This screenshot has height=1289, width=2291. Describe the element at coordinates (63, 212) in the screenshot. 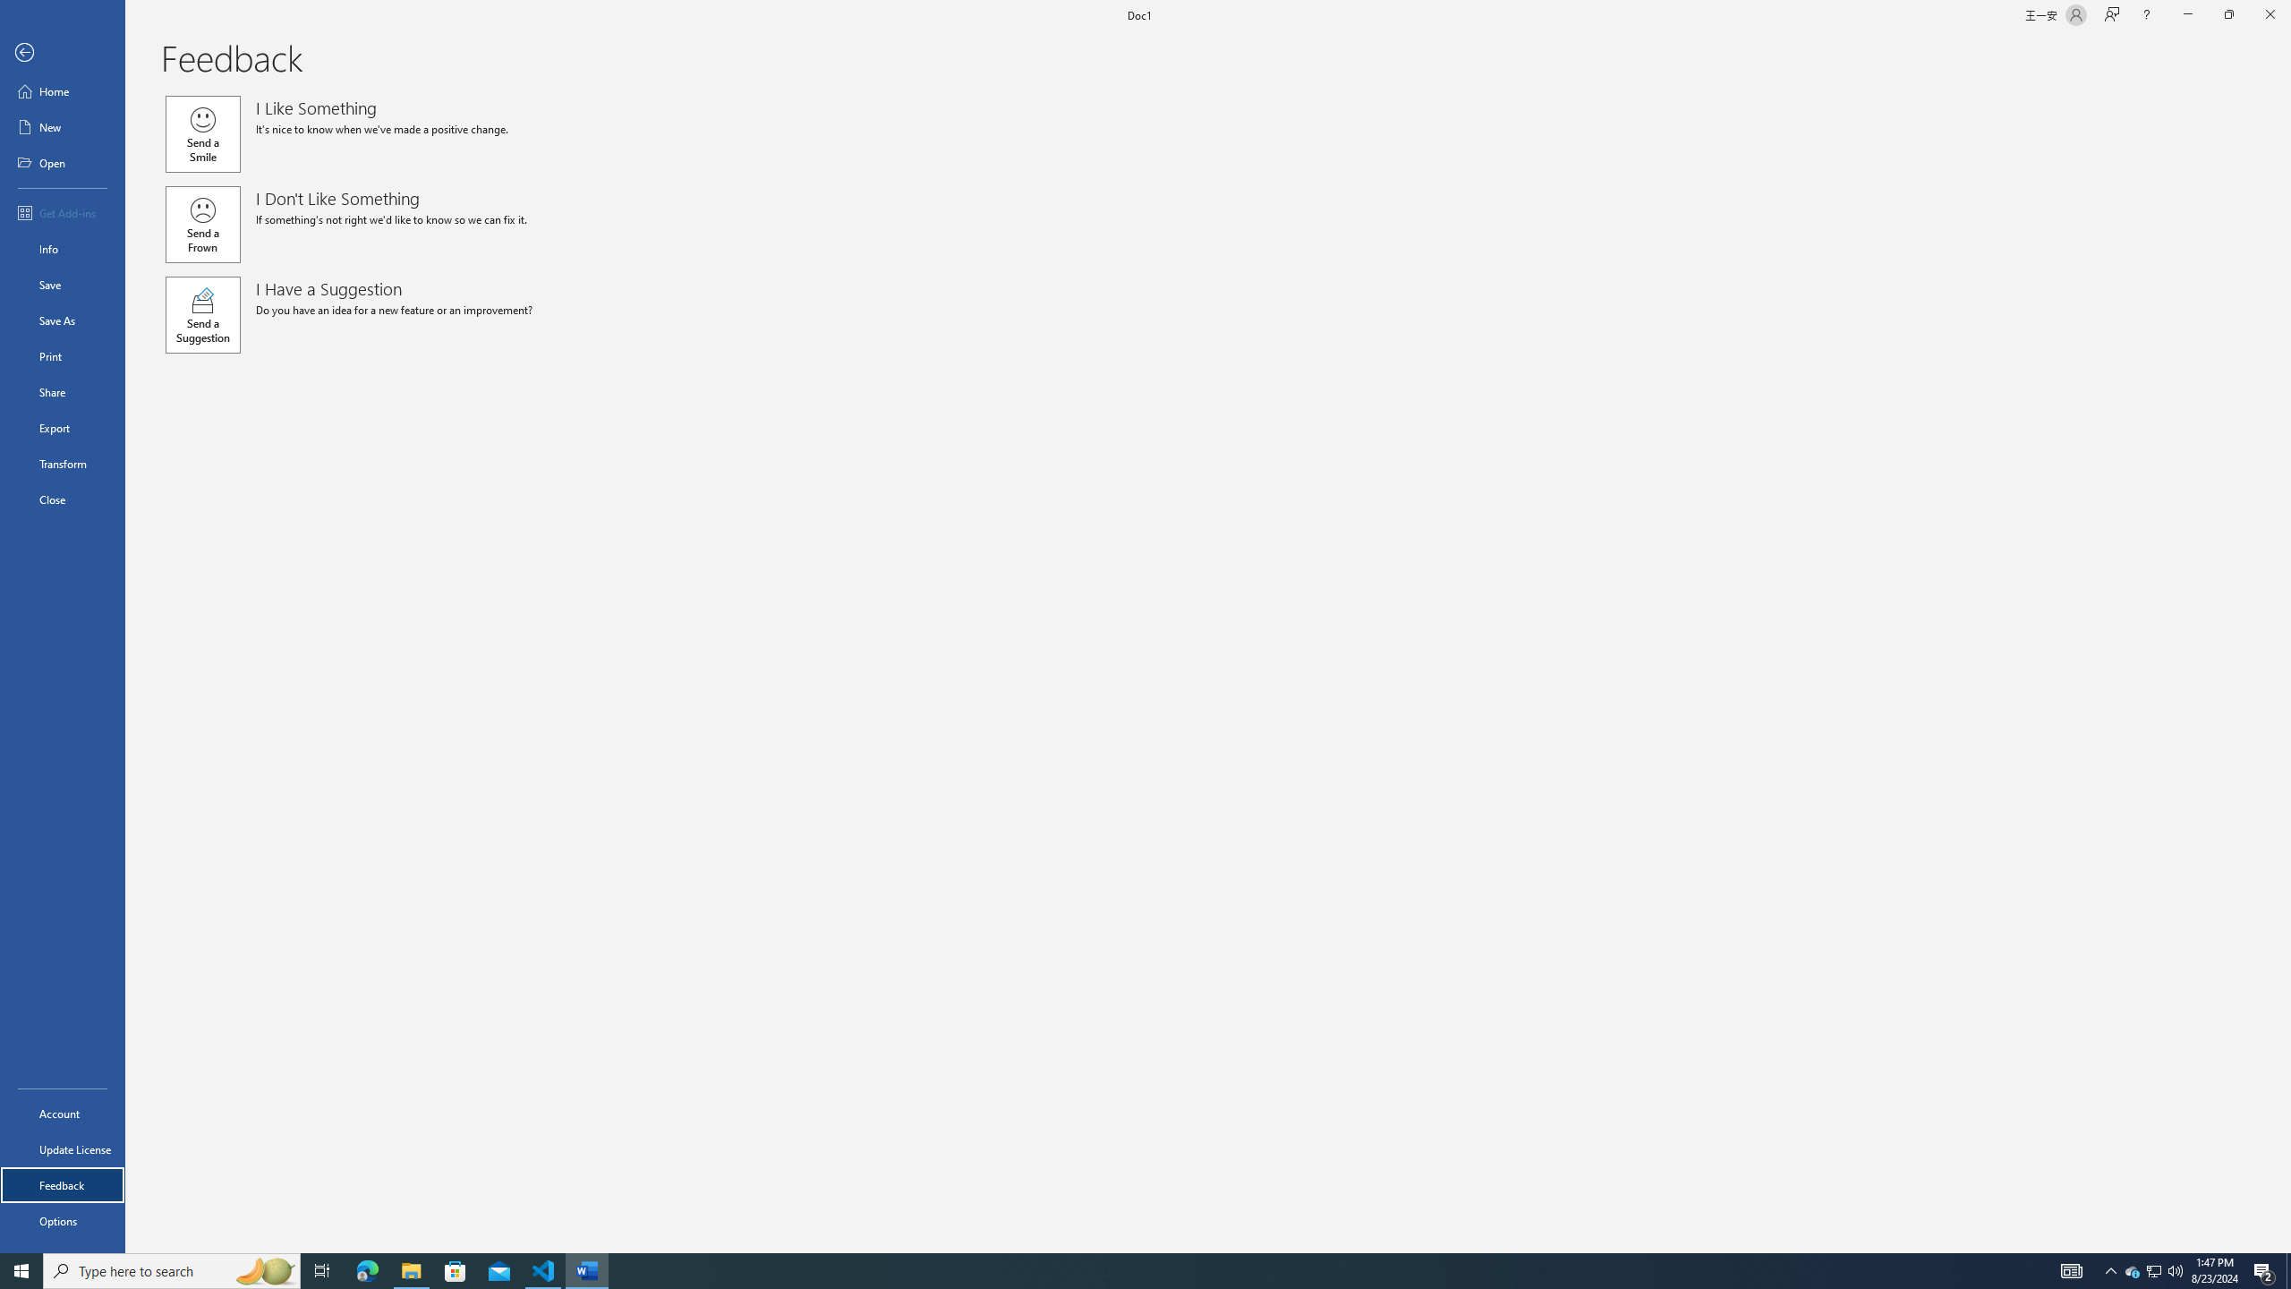

I see `Get Add-ins` at that location.